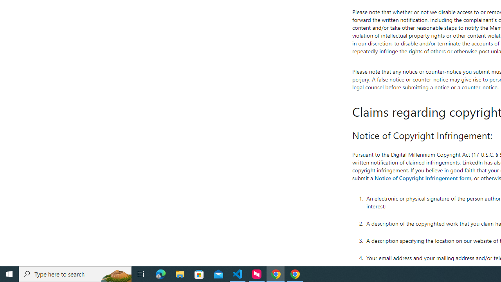 The width and height of the screenshot is (501, 282). Describe the element at coordinates (423, 178) in the screenshot. I see `Notice of Copyright Infringement form` at that location.